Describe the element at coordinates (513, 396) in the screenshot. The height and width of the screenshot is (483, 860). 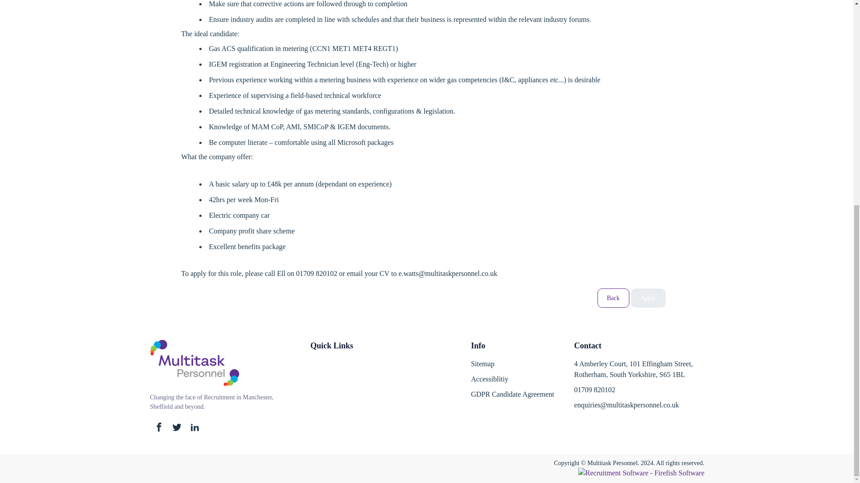
I see `GDPR Candidate Agreement` at that location.